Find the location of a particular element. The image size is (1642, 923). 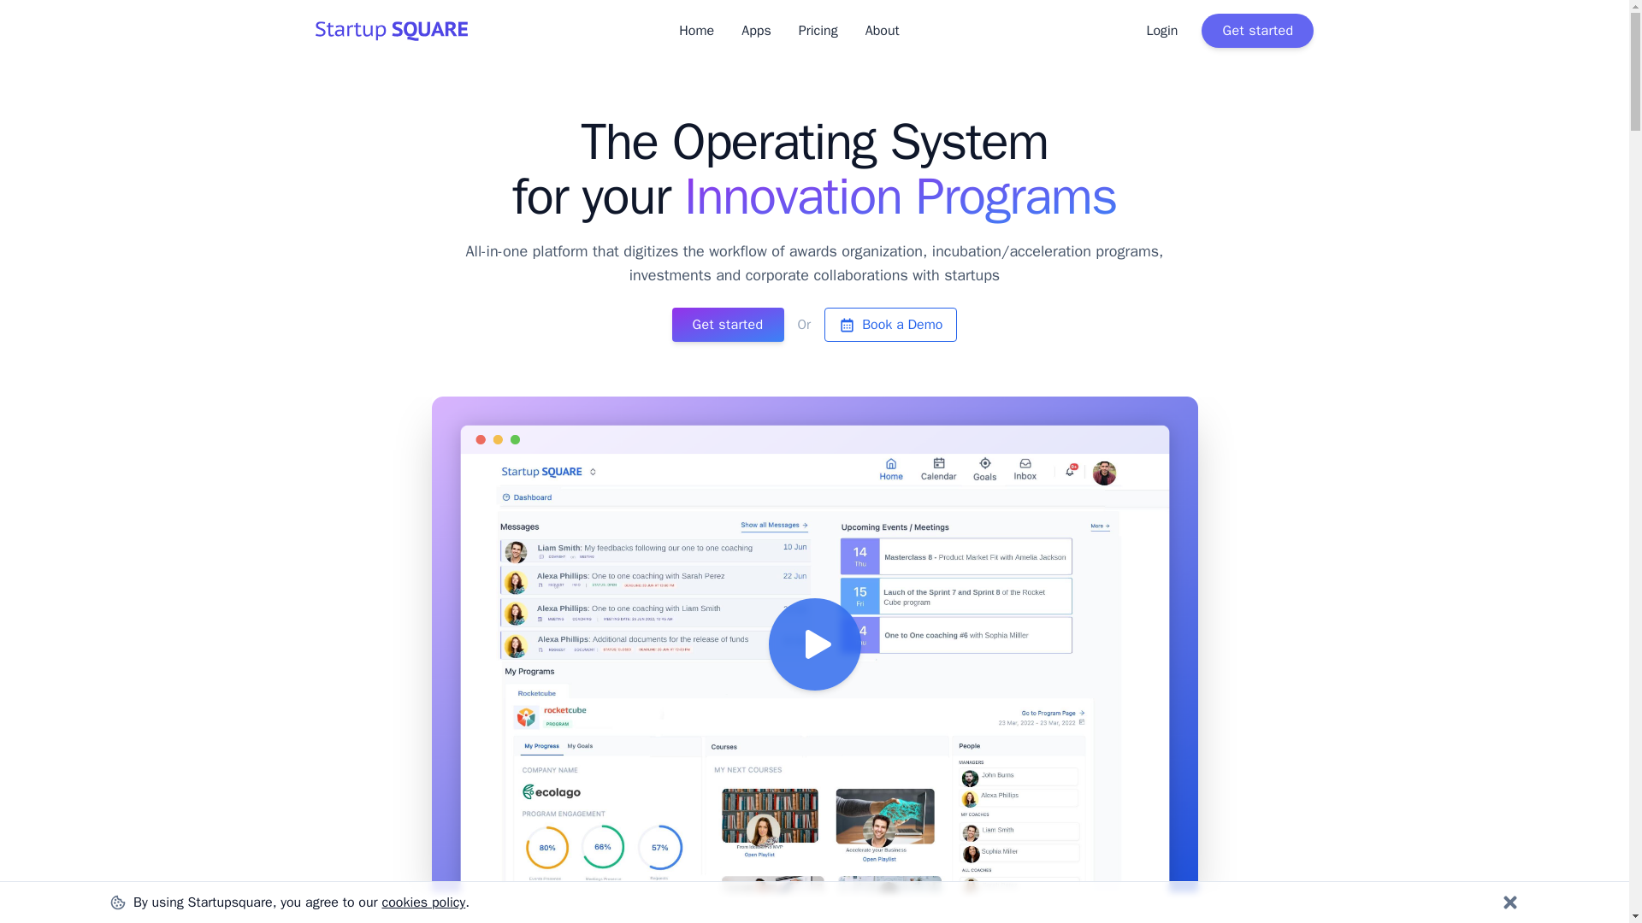

Apps is located at coordinates (756, 31).